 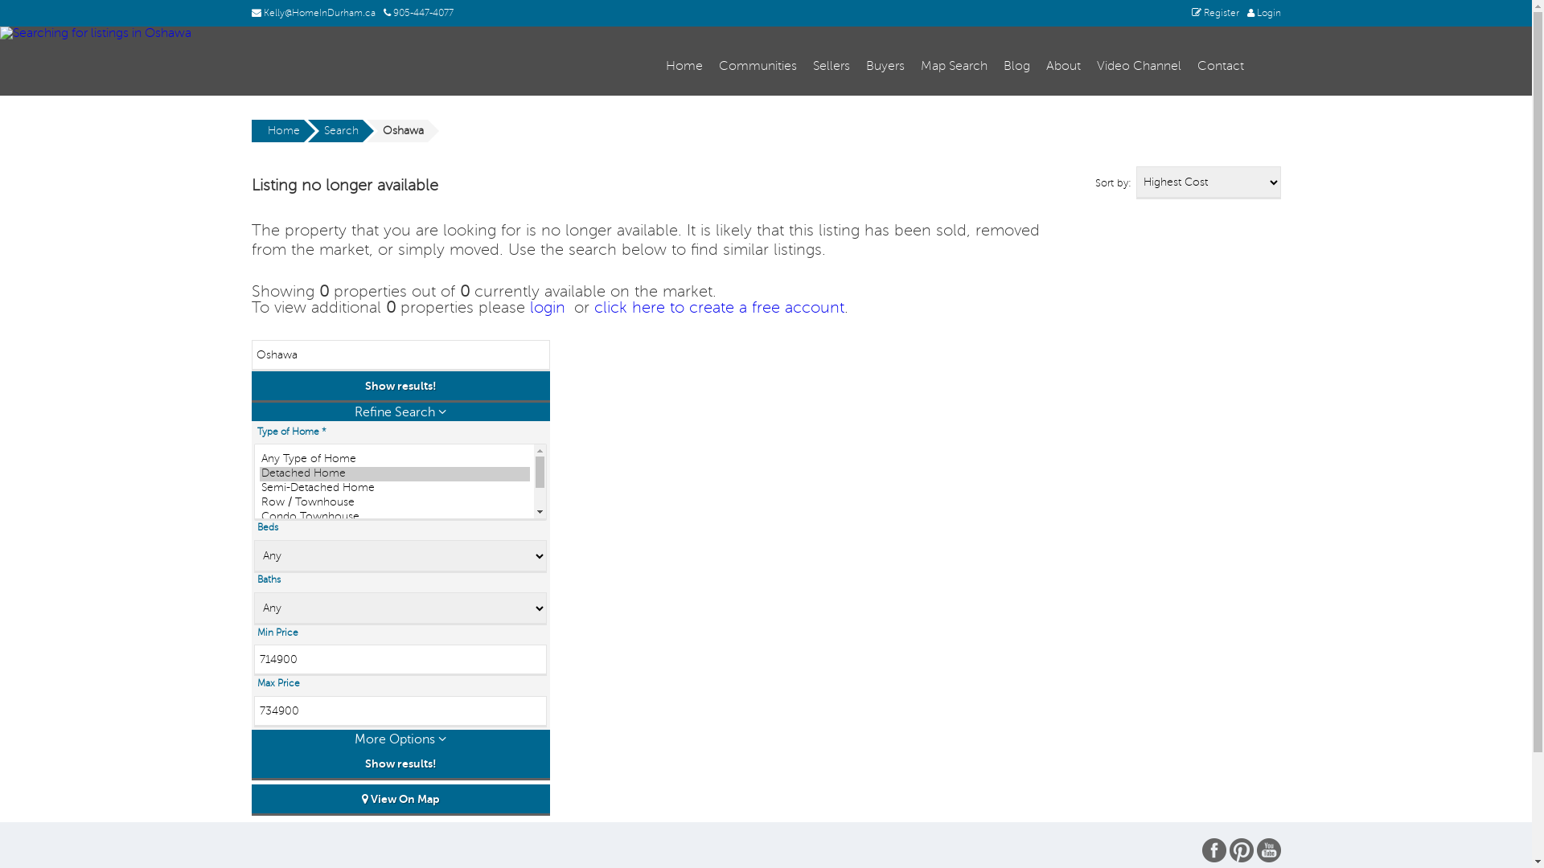 What do you see at coordinates (400, 765) in the screenshot?
I see `Show results!` at bounding box center [400, 765].